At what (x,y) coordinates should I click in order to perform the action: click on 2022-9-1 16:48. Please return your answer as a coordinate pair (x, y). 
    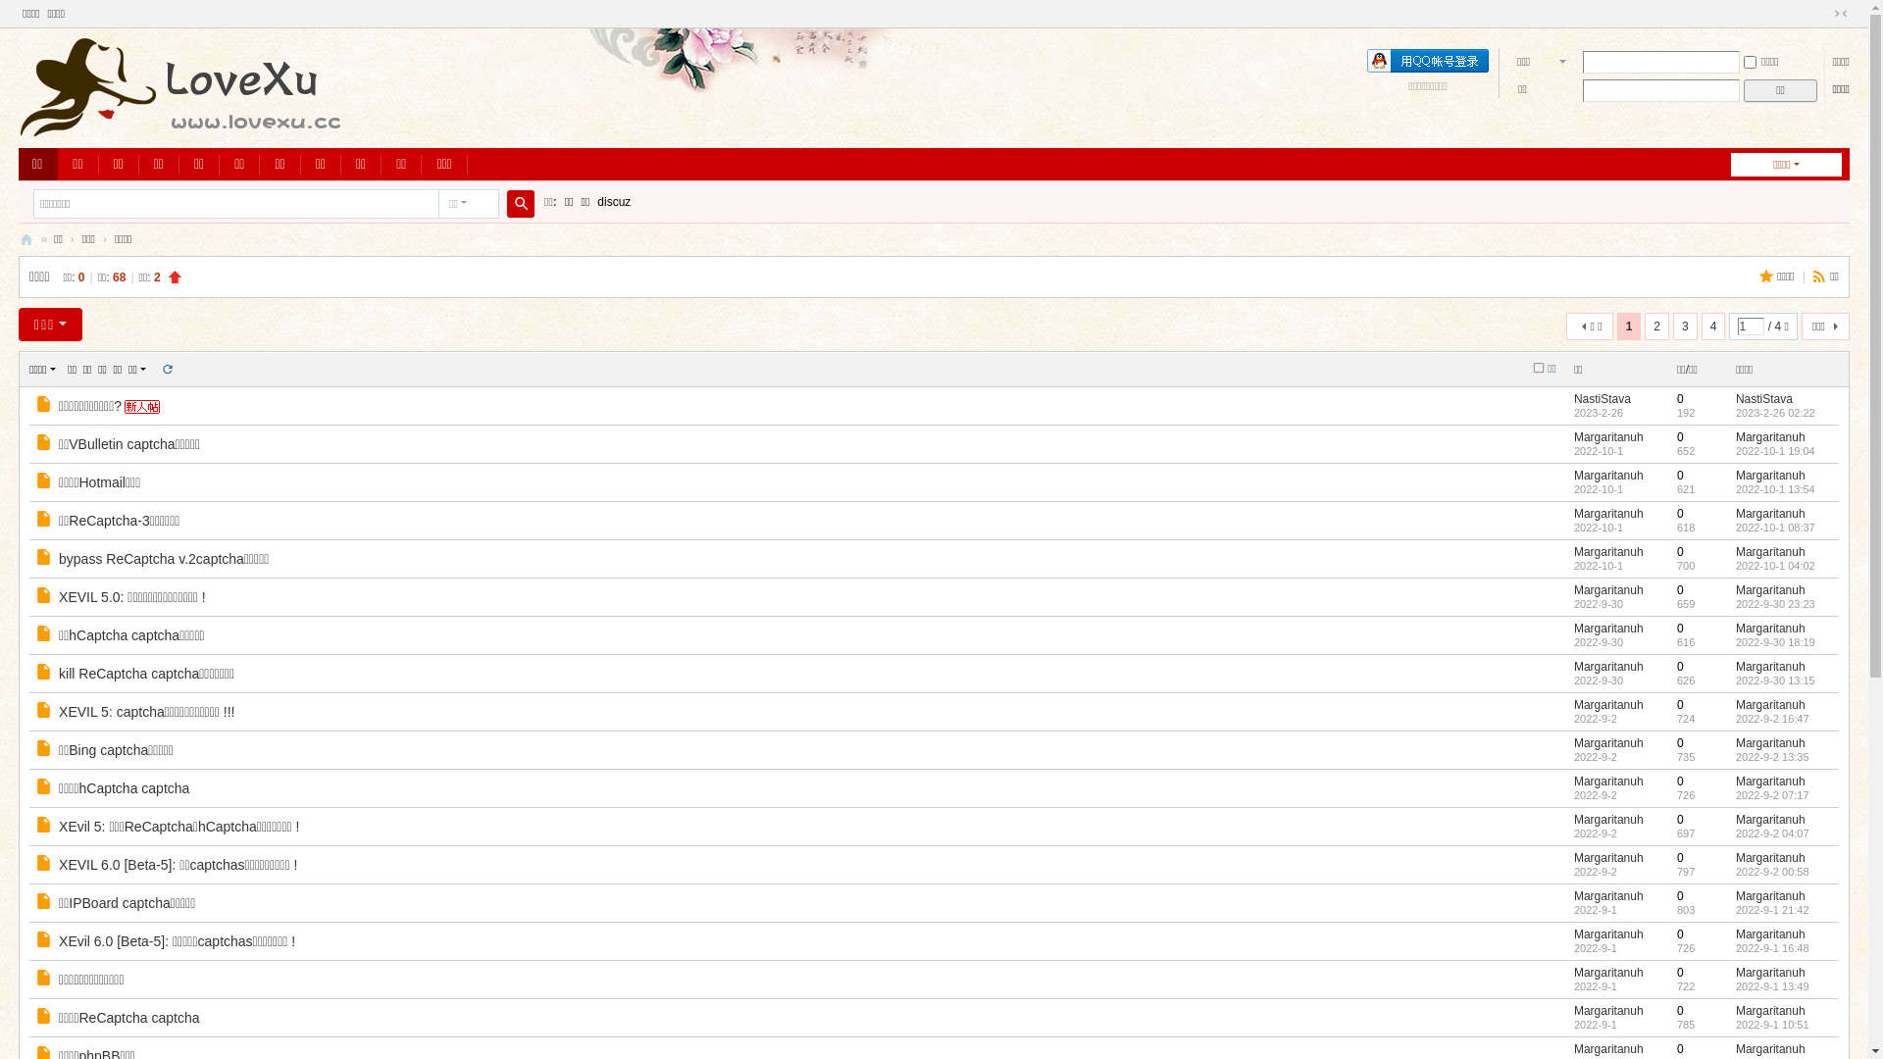
    Looking at the image, I should click on (1773, 948).